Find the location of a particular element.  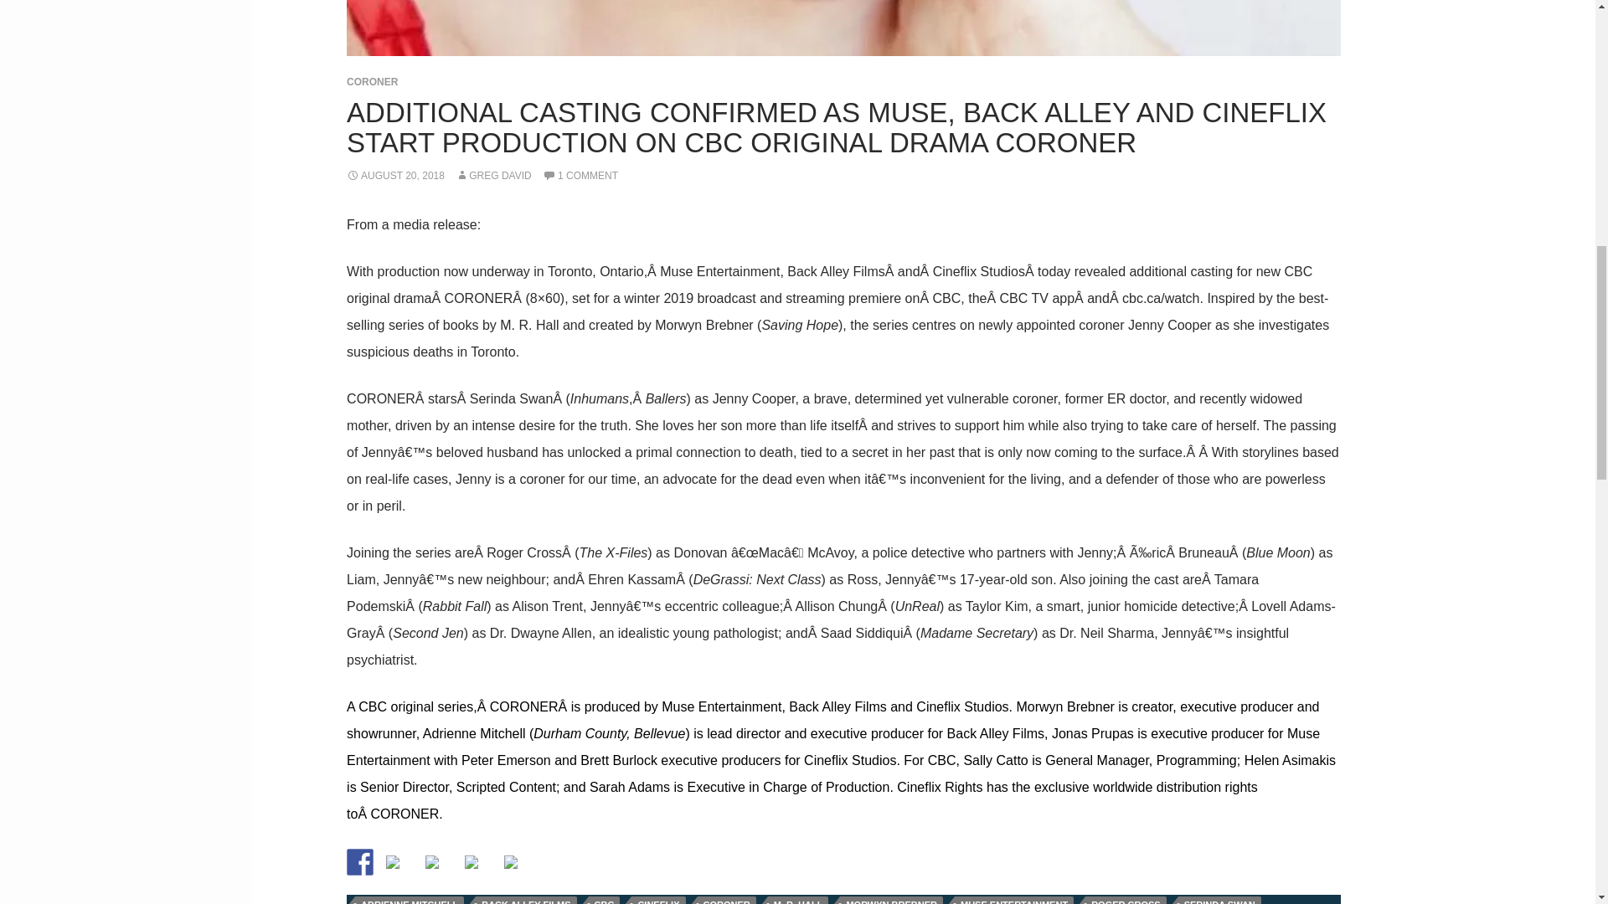

Share on Twitter is located at coordinates (392, 861).